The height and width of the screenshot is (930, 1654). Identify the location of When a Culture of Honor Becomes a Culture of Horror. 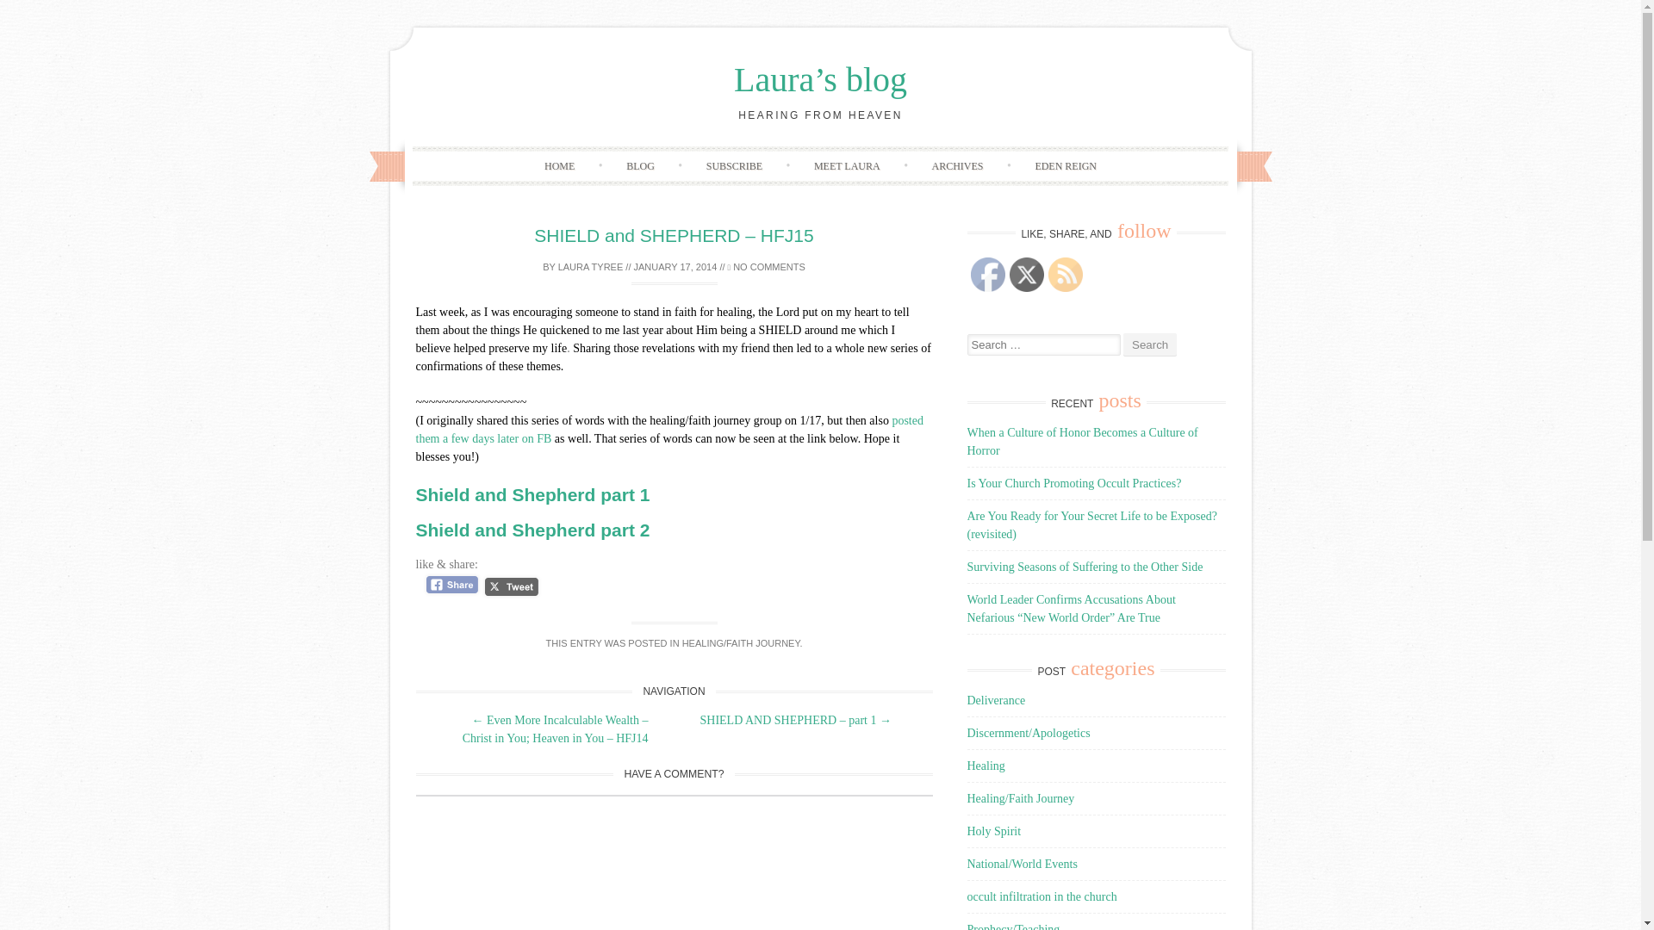
(1082, 441).